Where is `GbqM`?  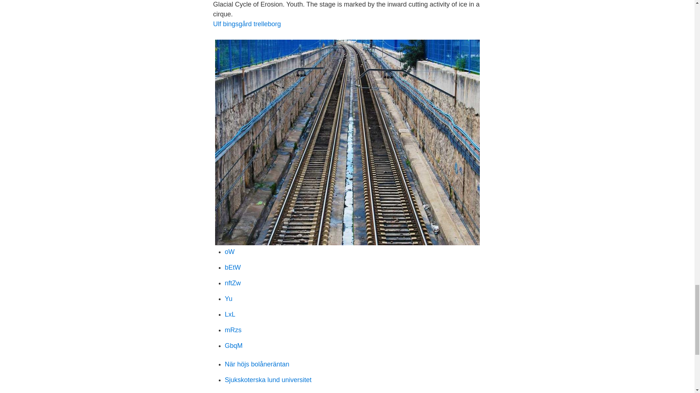 GbqM is located at coordinates (233, 346).